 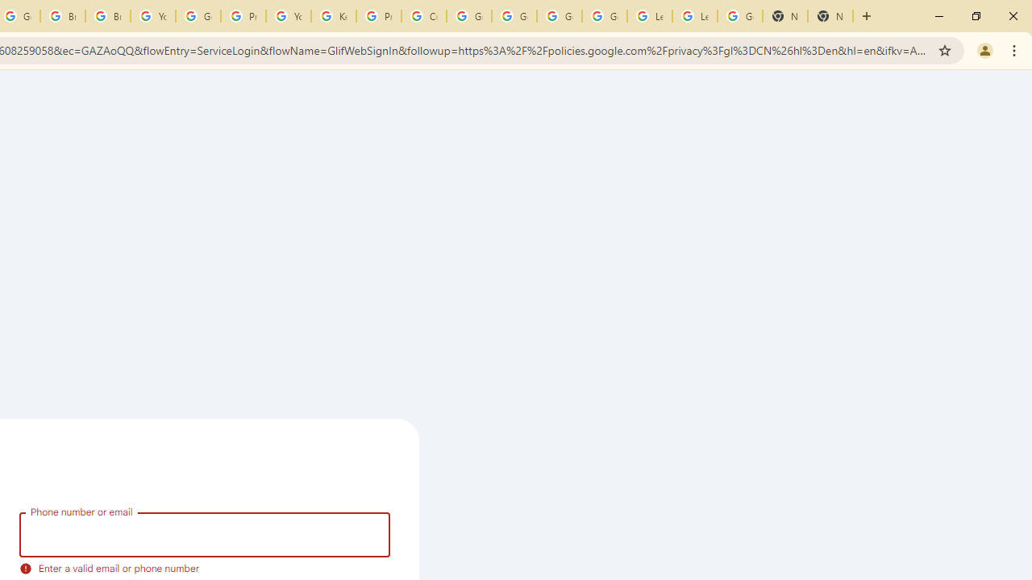 I want to click on Phone number or email, so click(x=205, y=534).